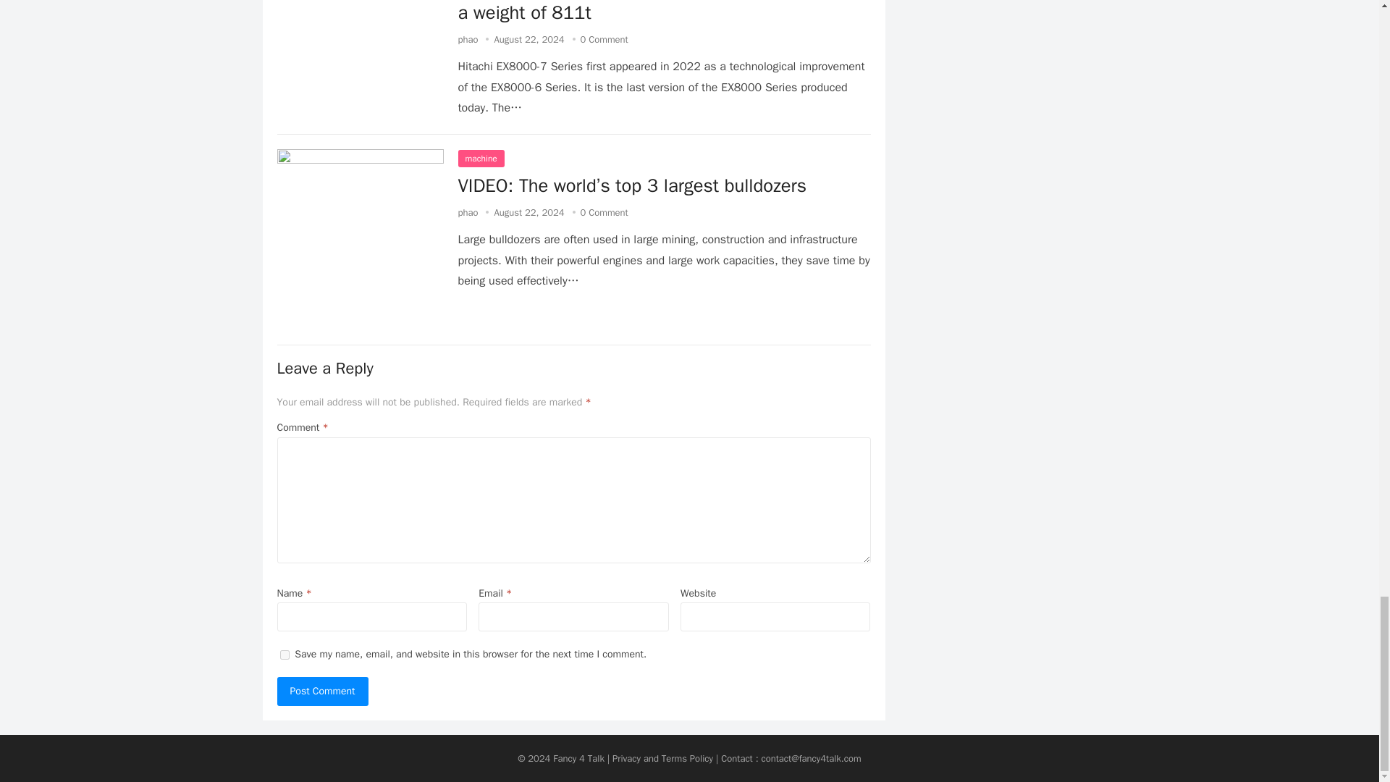  What do you see at coordinates (468, 39) in the screenshot?
I see `phao` at bounding box center [468, 39].